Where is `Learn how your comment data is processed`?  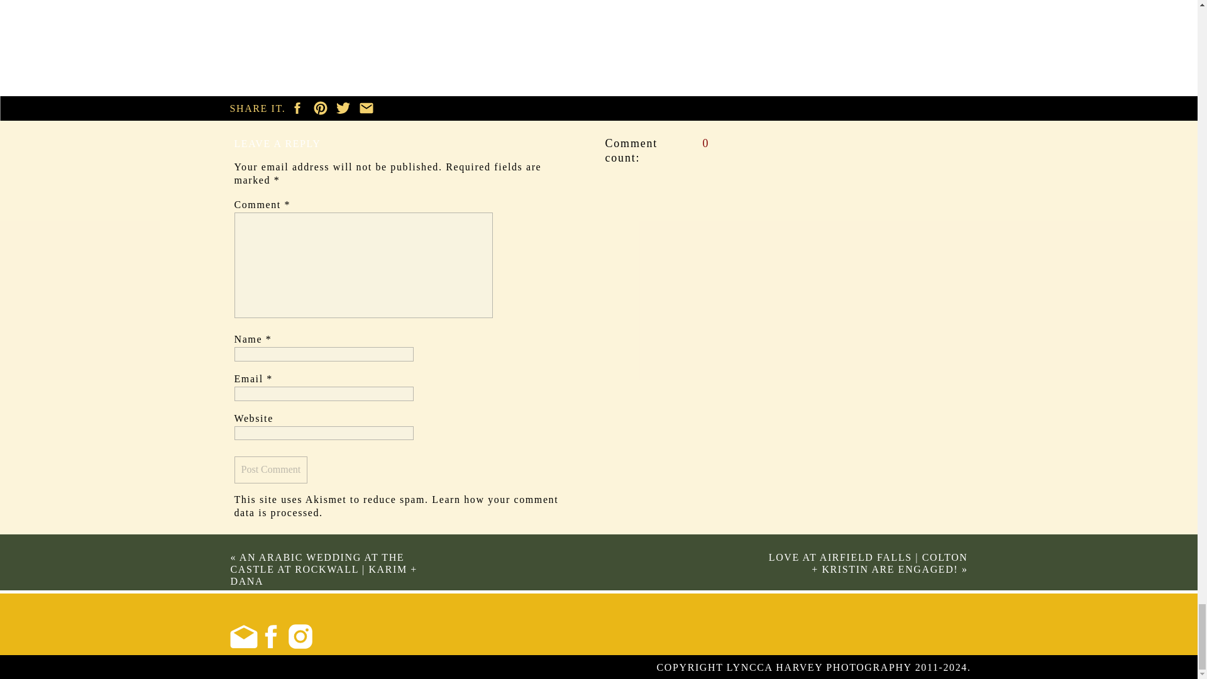 Learn how your comment data is processed is located at coordinates (396, 506).